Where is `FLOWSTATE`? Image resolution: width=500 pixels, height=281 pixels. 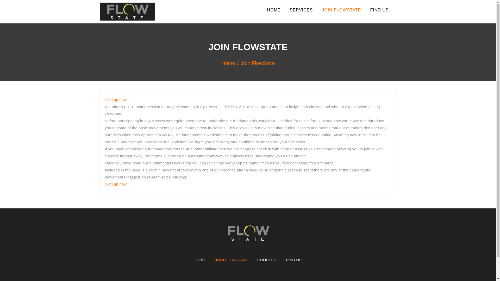
FLOWSTATE is located at coordinates (131, 28).